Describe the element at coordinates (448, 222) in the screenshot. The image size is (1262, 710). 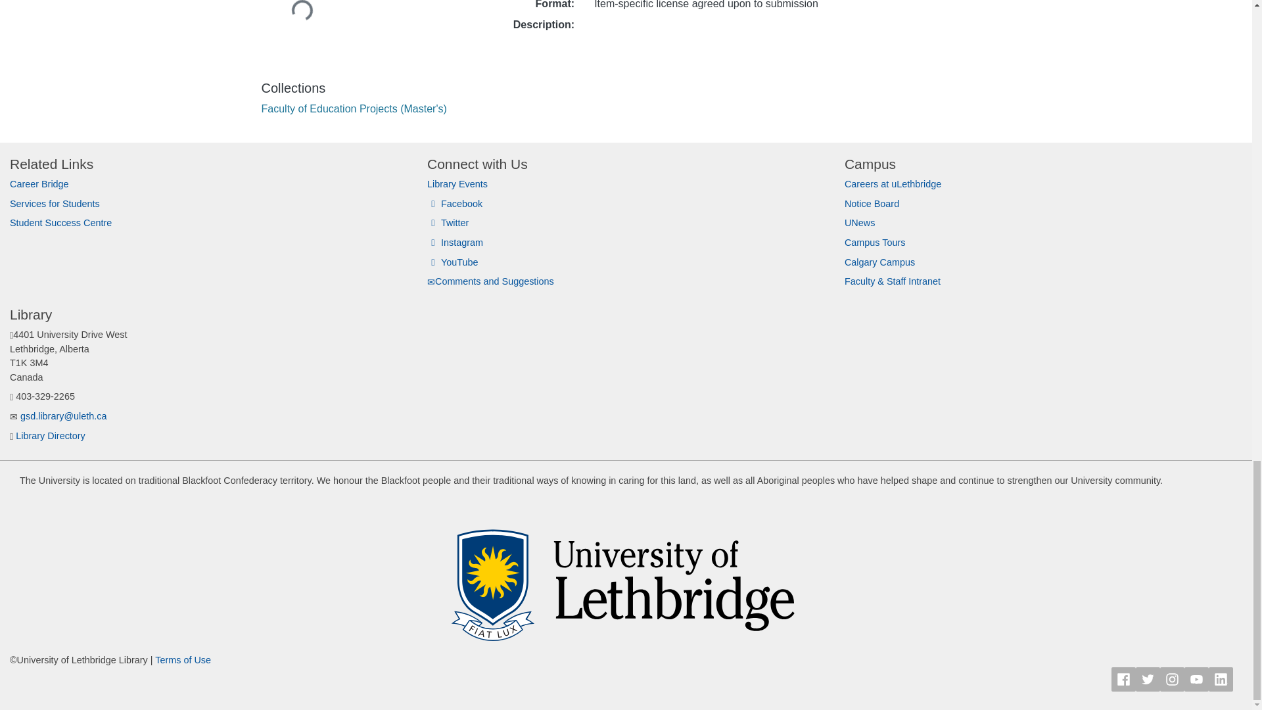
I see `Twitter` at that location.